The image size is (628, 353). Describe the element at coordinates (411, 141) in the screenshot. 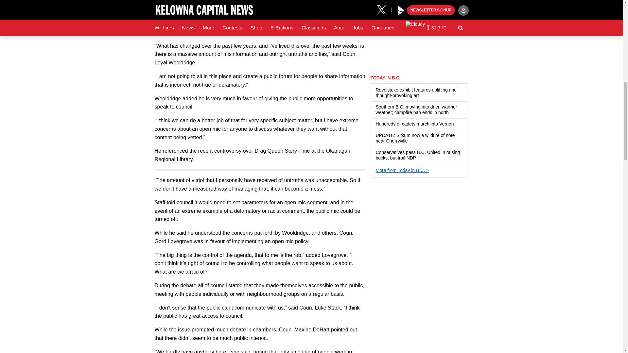

I see `Has a gallery` at that location.